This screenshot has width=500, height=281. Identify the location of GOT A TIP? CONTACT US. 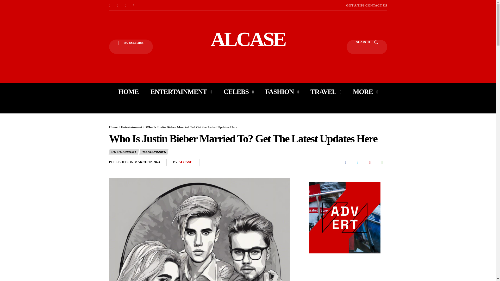
(366, 5).